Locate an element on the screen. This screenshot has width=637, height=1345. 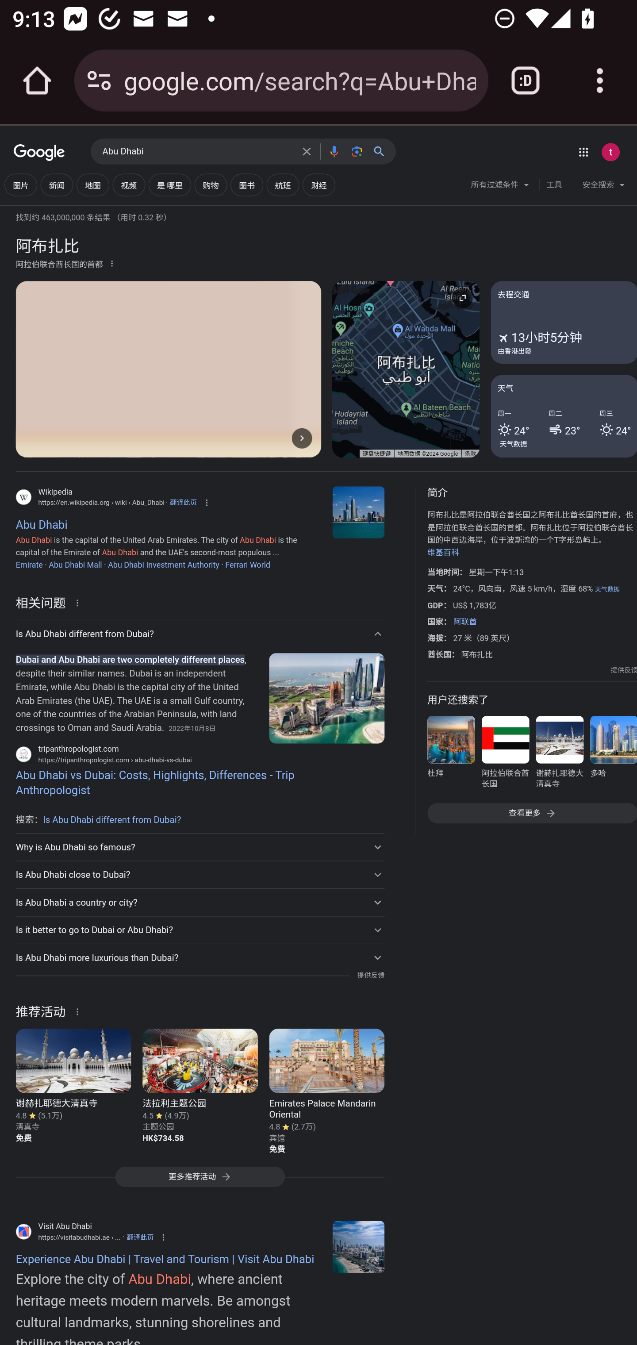
清除 is located at coordinates (307, 151).